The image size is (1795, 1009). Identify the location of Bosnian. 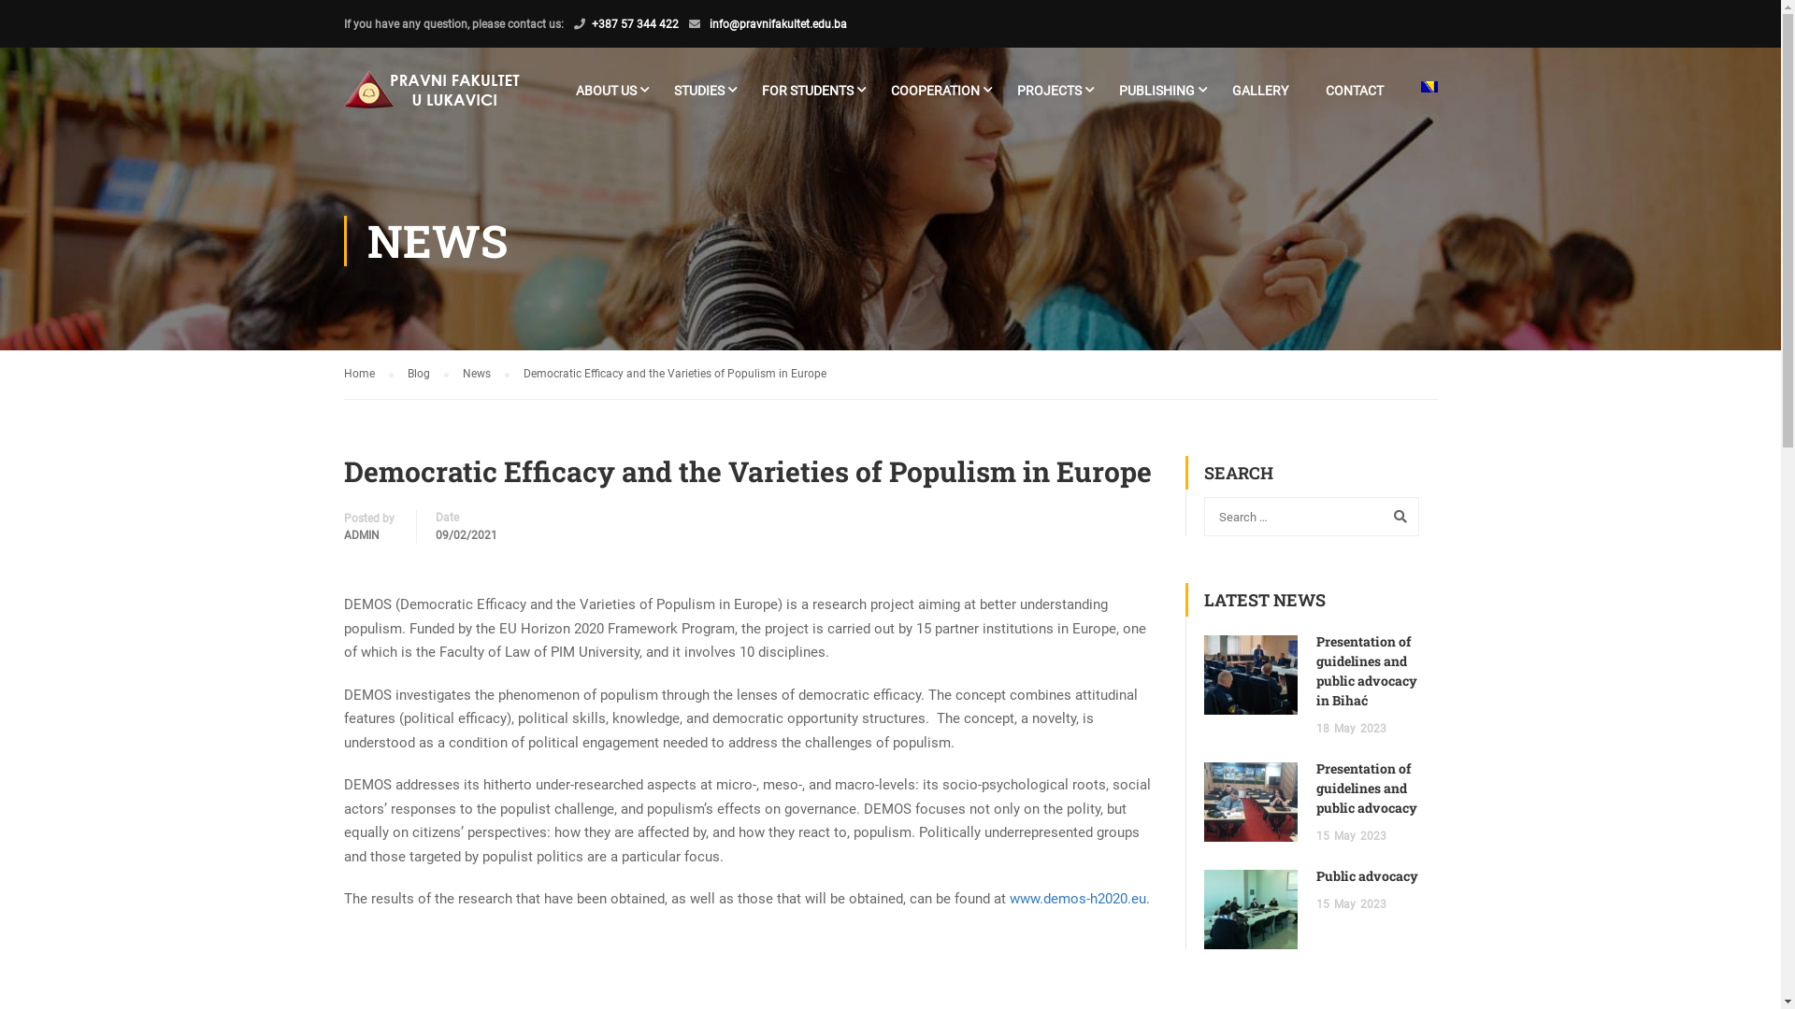
(1429, 87).